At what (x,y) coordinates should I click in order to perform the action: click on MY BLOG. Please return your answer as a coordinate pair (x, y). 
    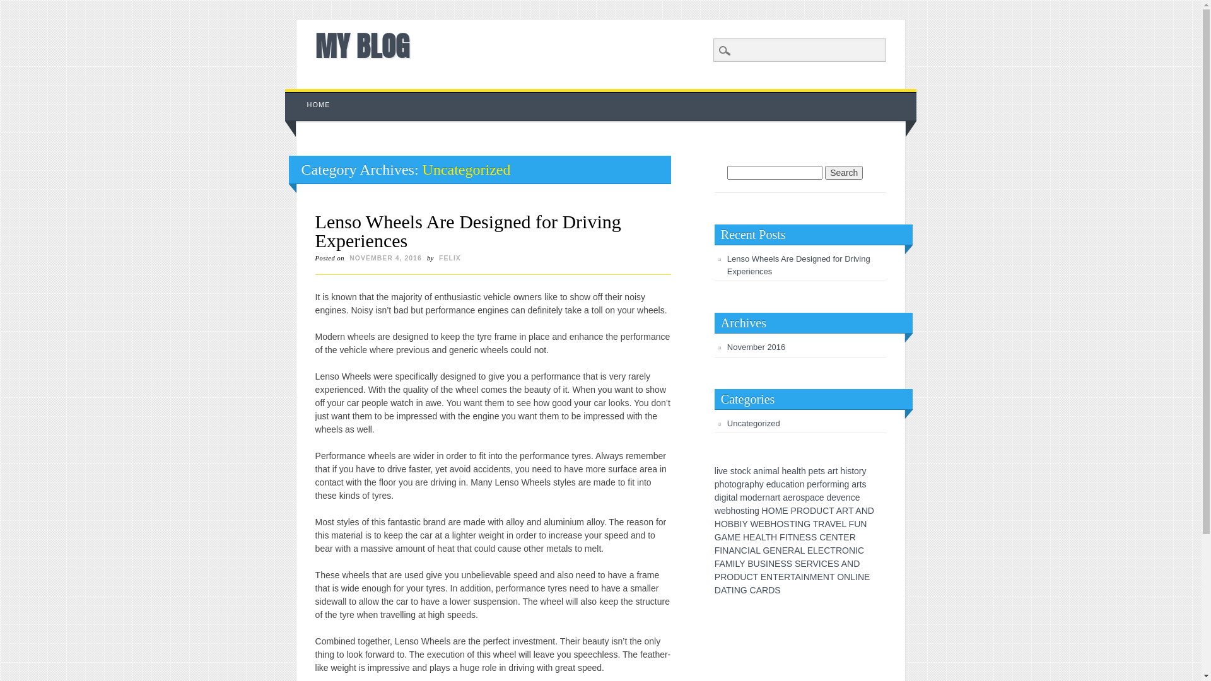
    Looking at the image, I should click on (362, 45).